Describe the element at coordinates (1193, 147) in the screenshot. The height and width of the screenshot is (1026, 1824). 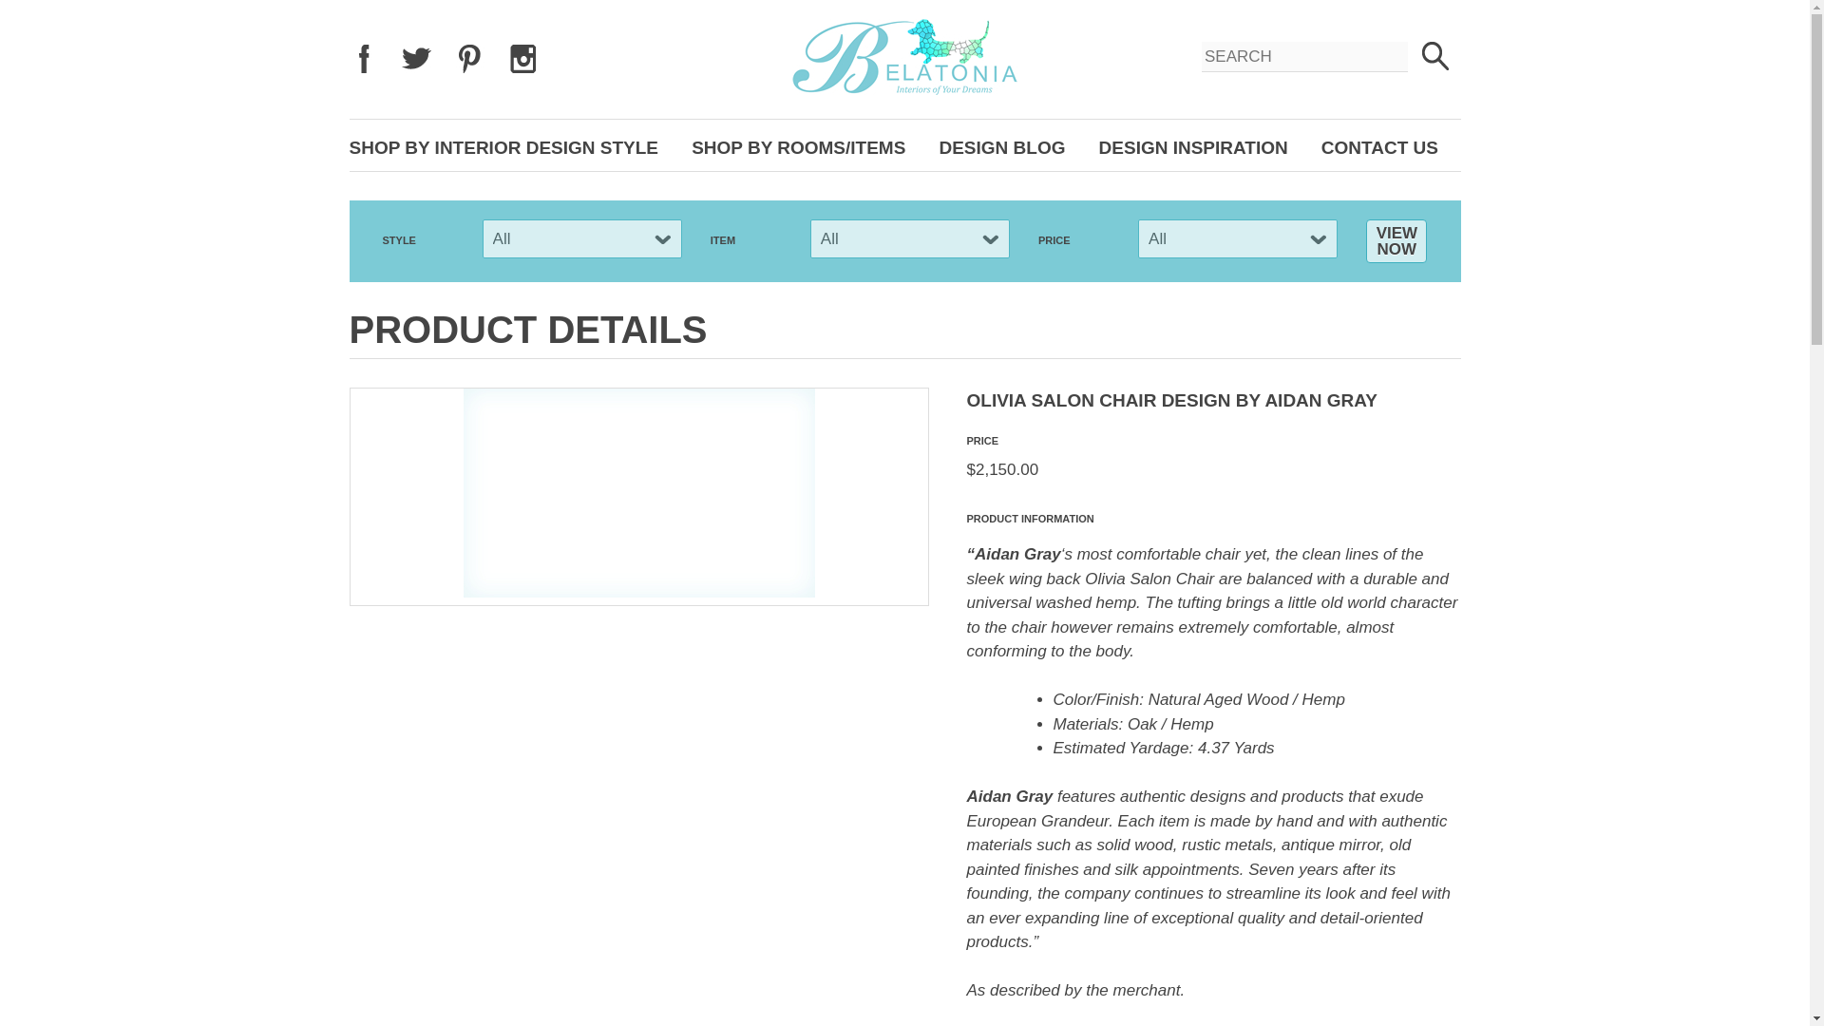
I see `DESIGN INSPIRATION` at that location.